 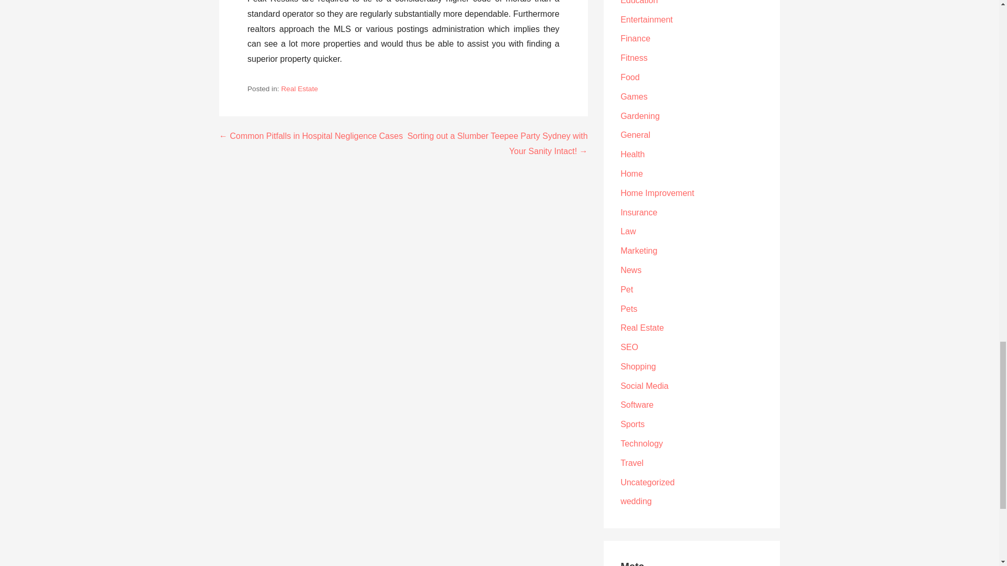 What do you see at coordinates (640, 116) in the screenshot?
I see `Gardening` at bounding box center [640, 116].